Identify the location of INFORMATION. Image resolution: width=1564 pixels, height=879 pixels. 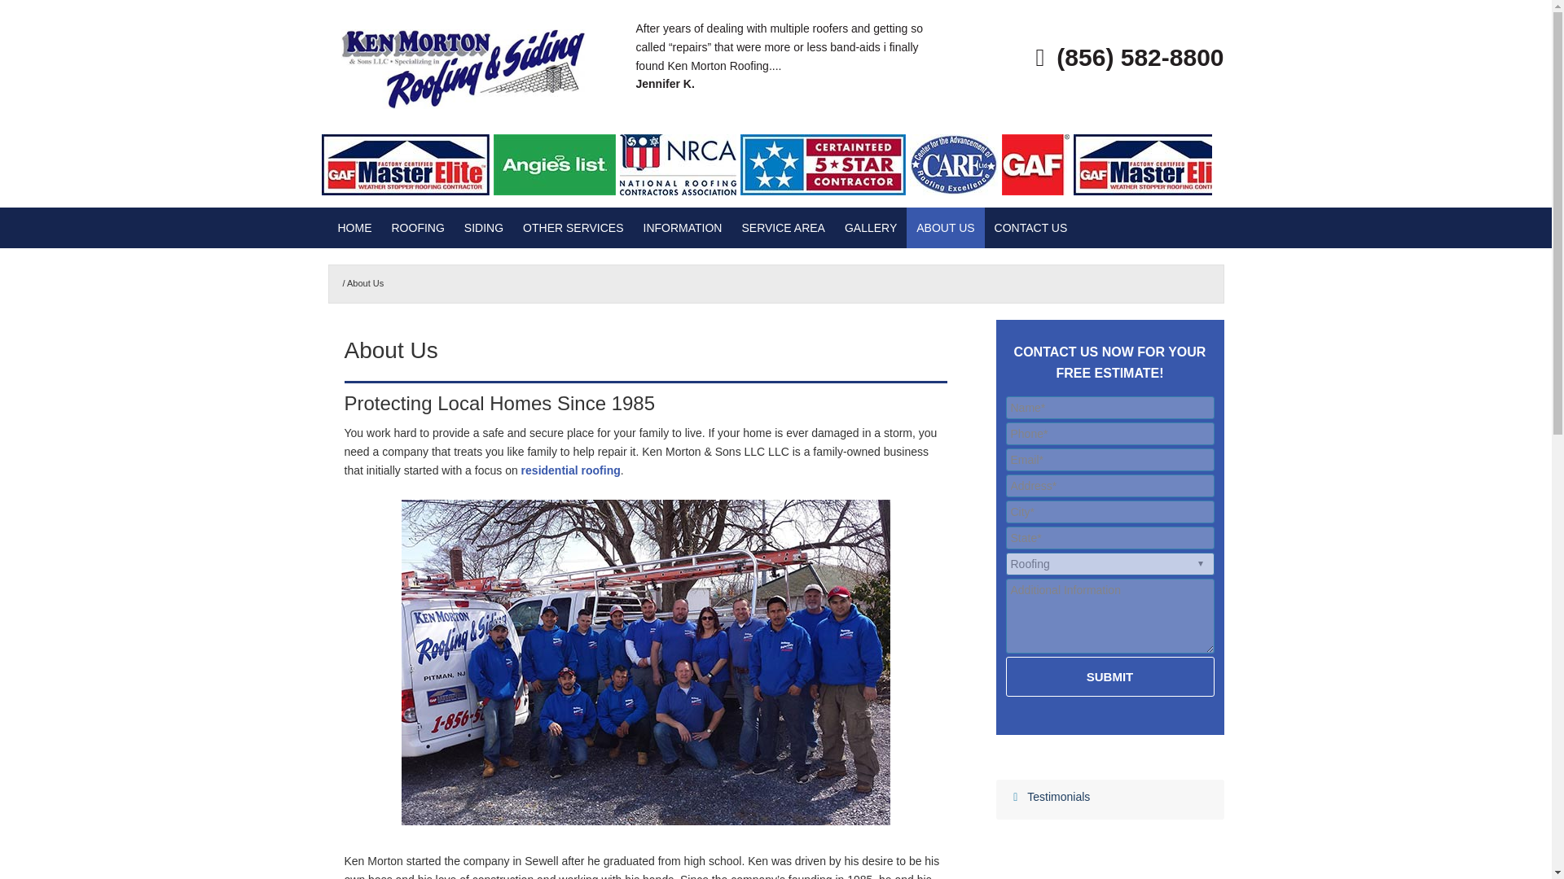
(683, 227).